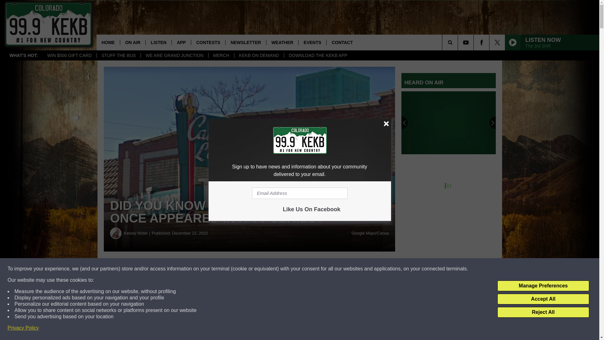 The height and width of the screenshot is (340, 604). I want to click on STUFF THE BUS, so click(118, 55).